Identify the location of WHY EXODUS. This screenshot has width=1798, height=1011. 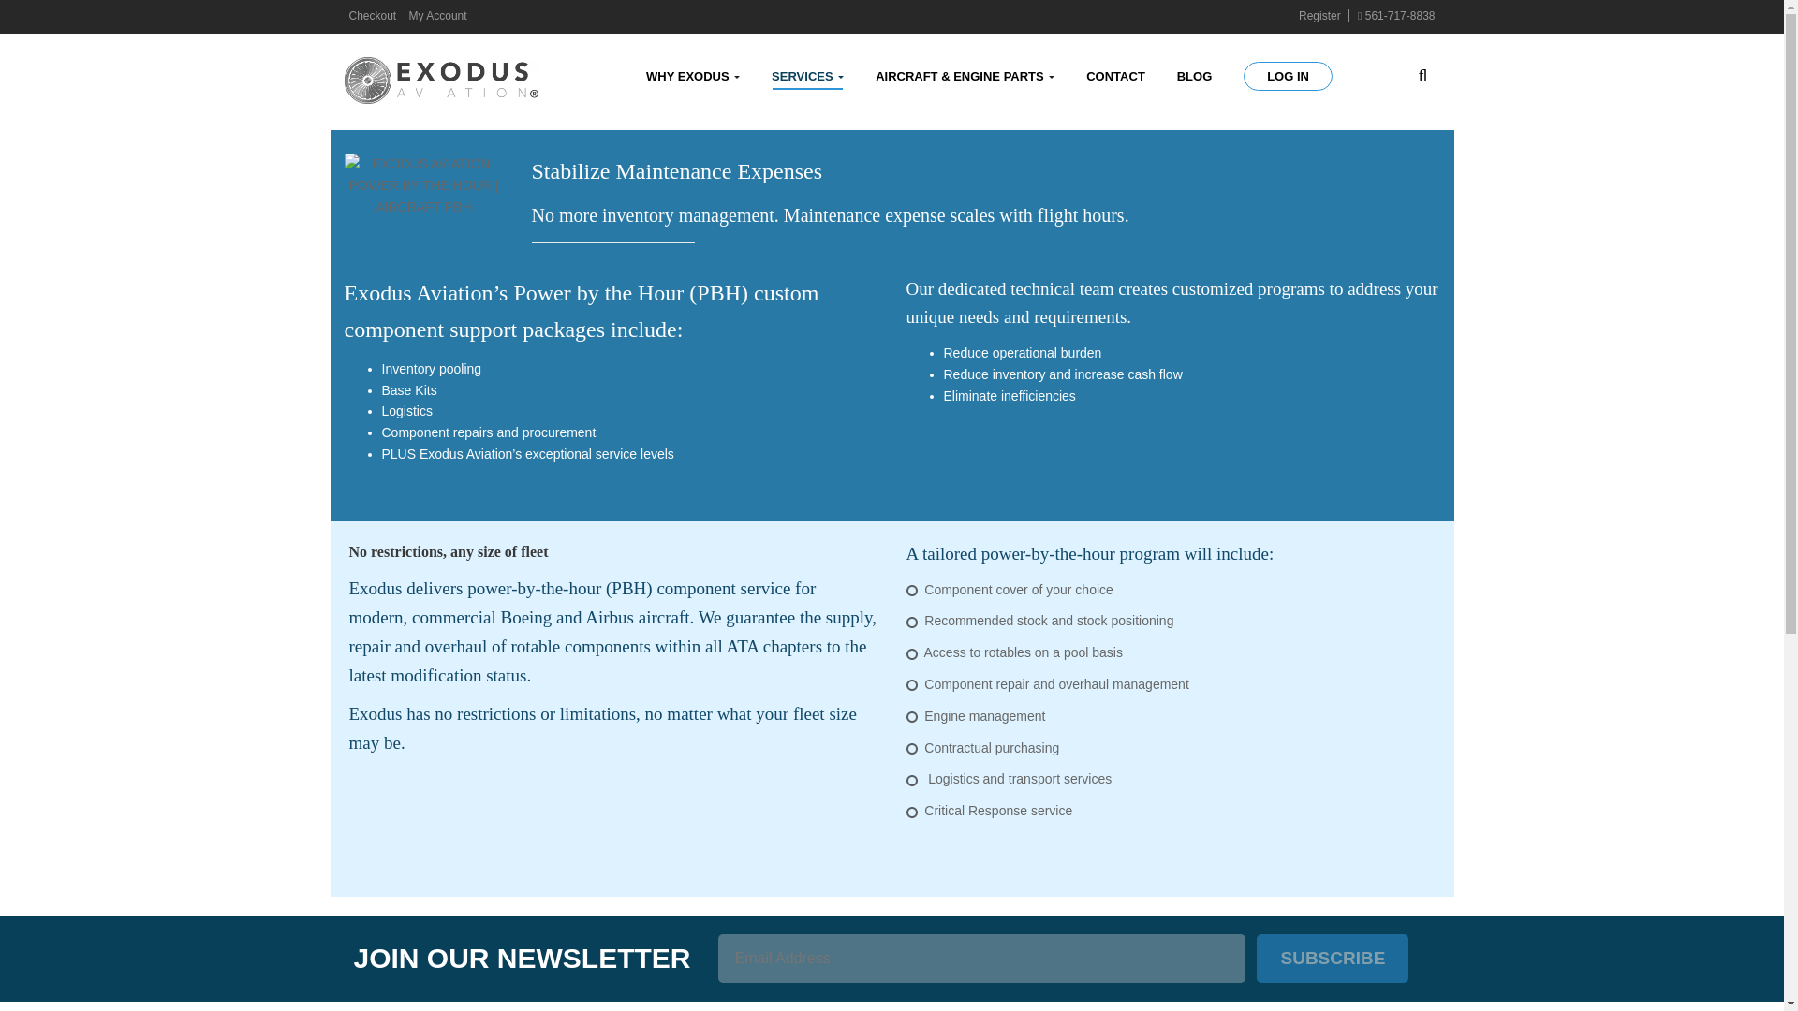
(693, 77).